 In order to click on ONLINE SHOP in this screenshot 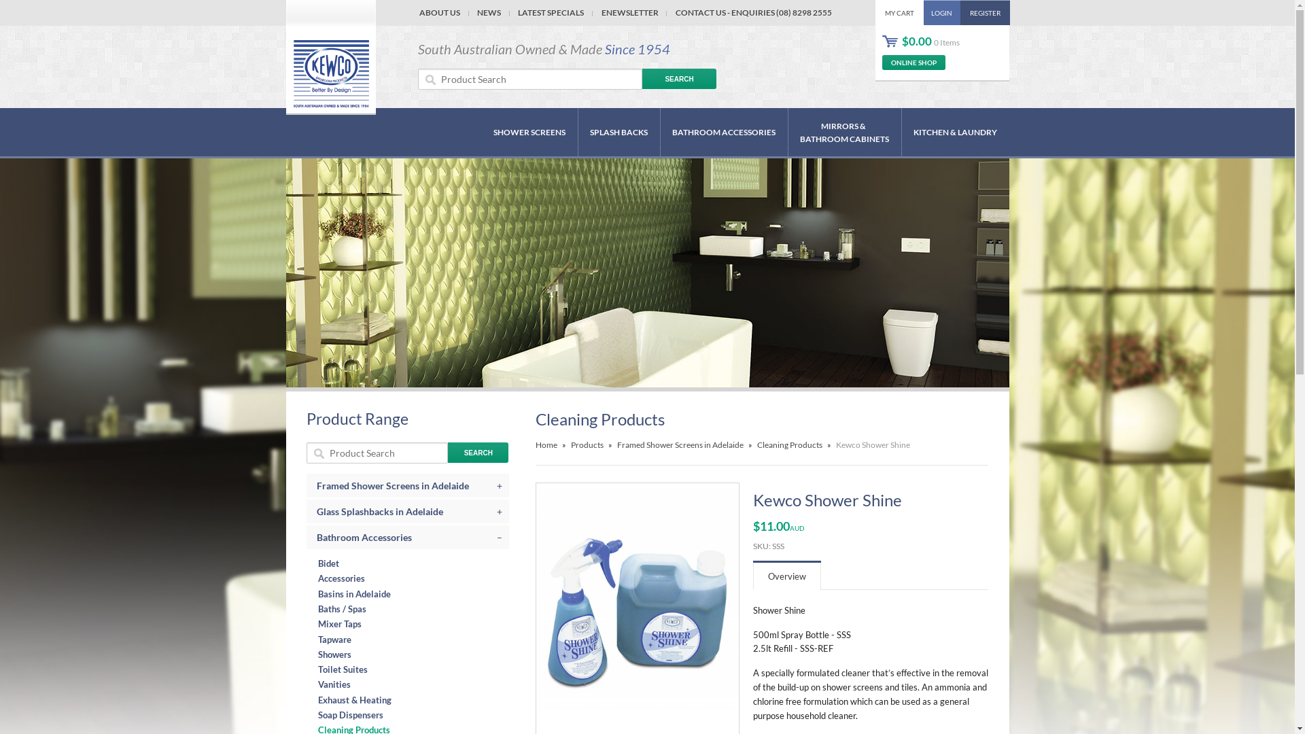, I will do `click(913, 63)`.